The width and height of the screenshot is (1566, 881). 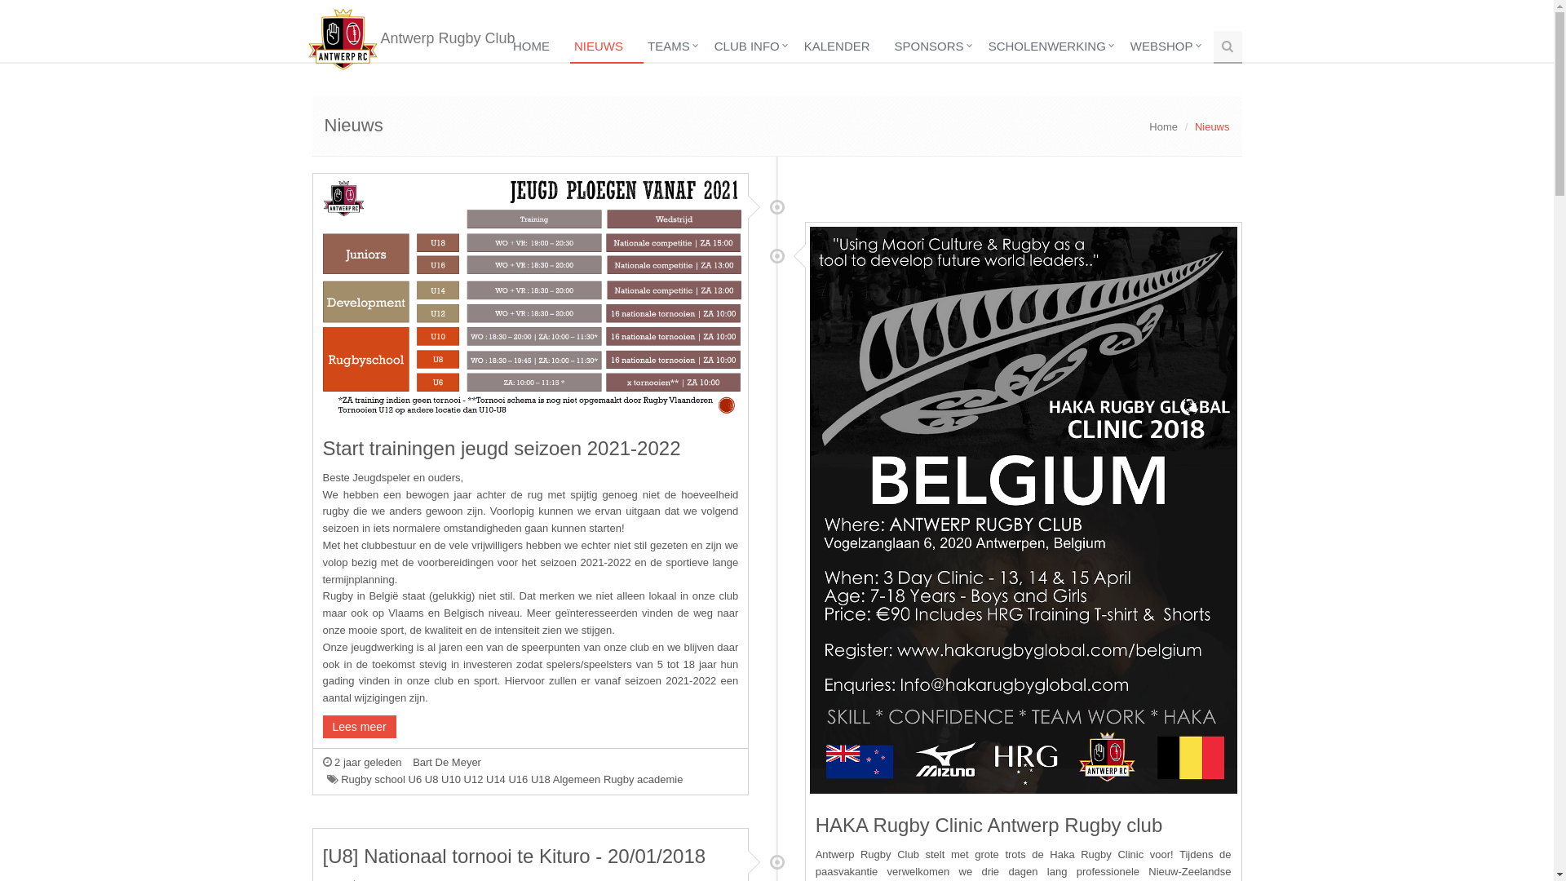 I want to click on CLUB INFO, so click(x=755, y=47).